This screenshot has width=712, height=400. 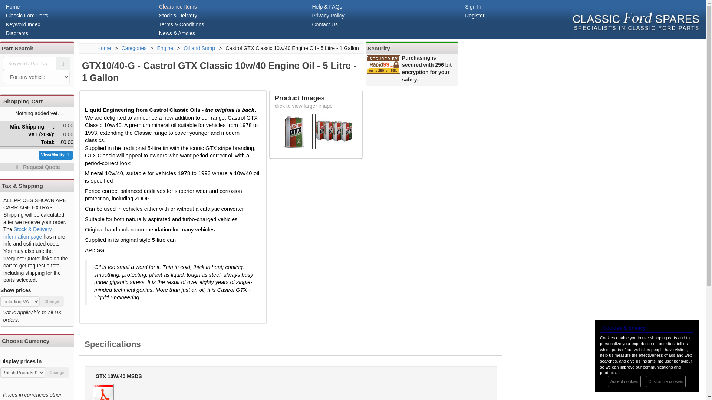 I want to click on Shopping Cart, so click(x=23, y=101).